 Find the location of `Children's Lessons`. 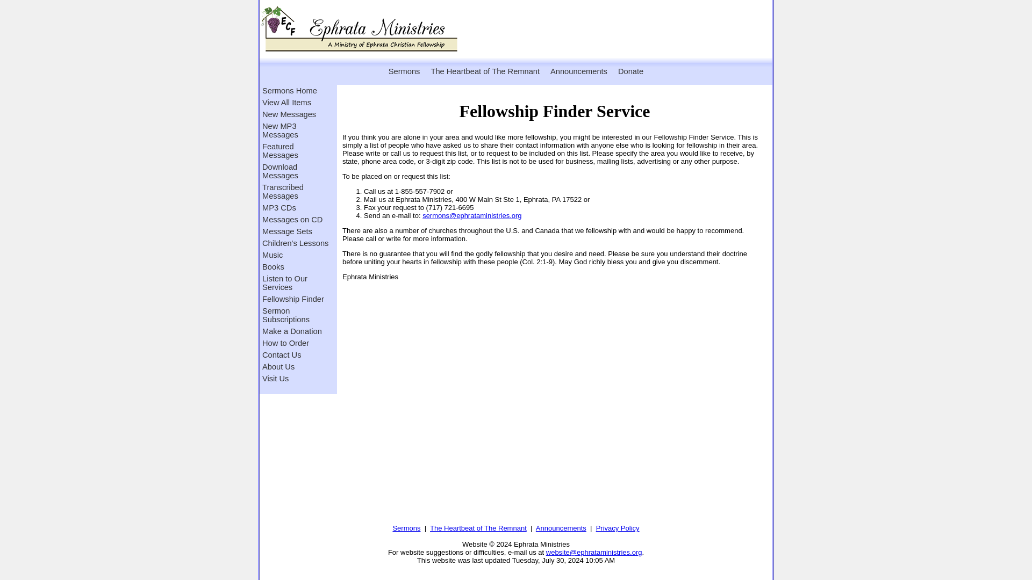

Children's Lessons is located at coordinates (296, 243).